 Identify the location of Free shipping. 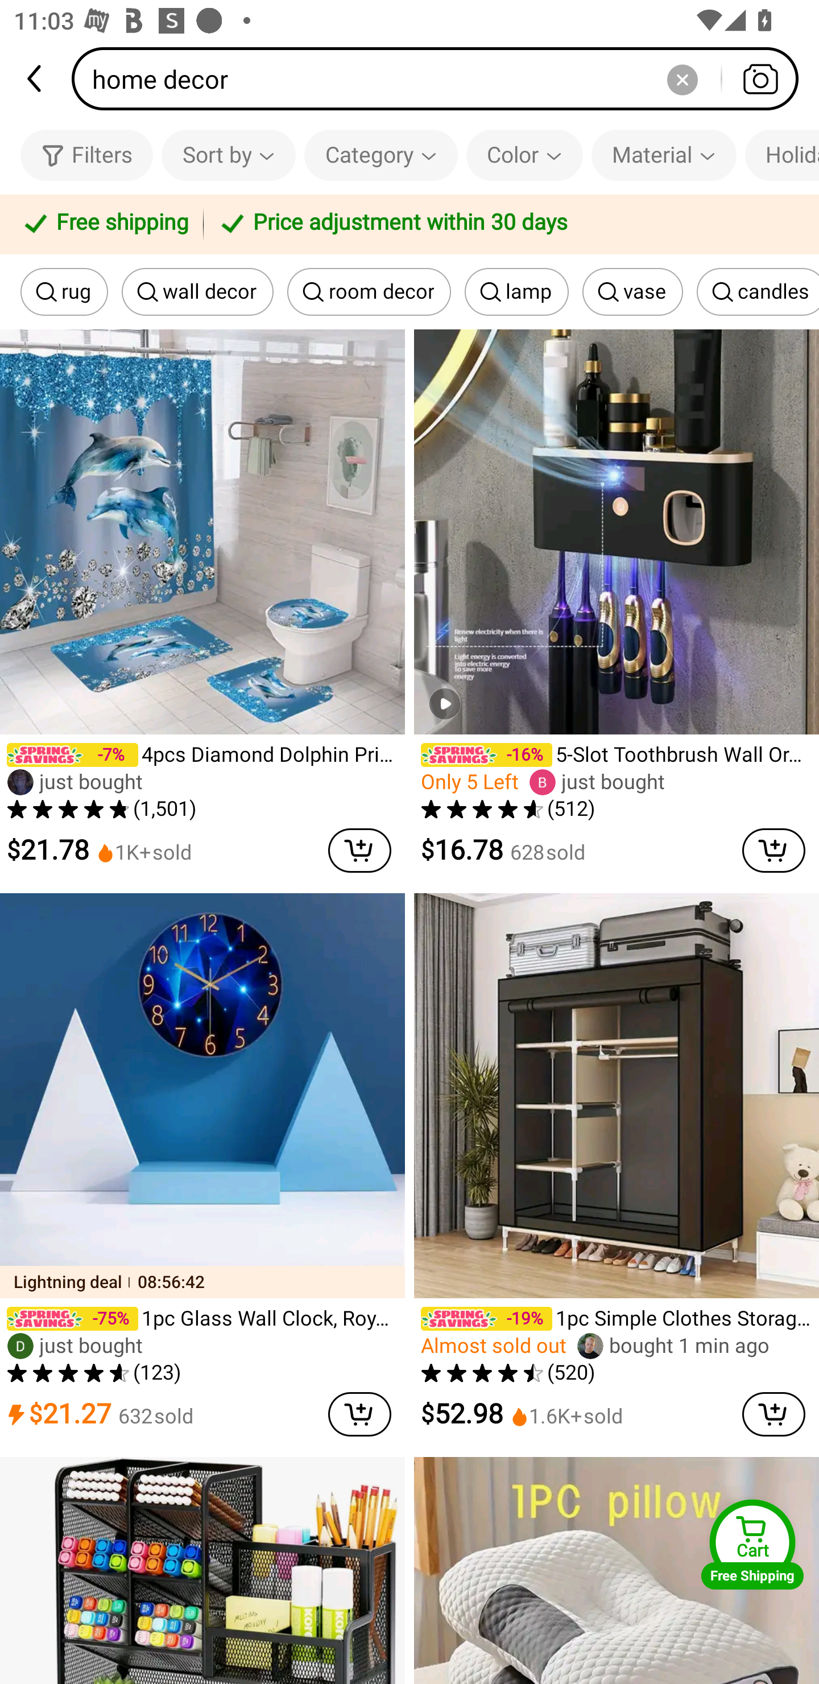
(105, 224).